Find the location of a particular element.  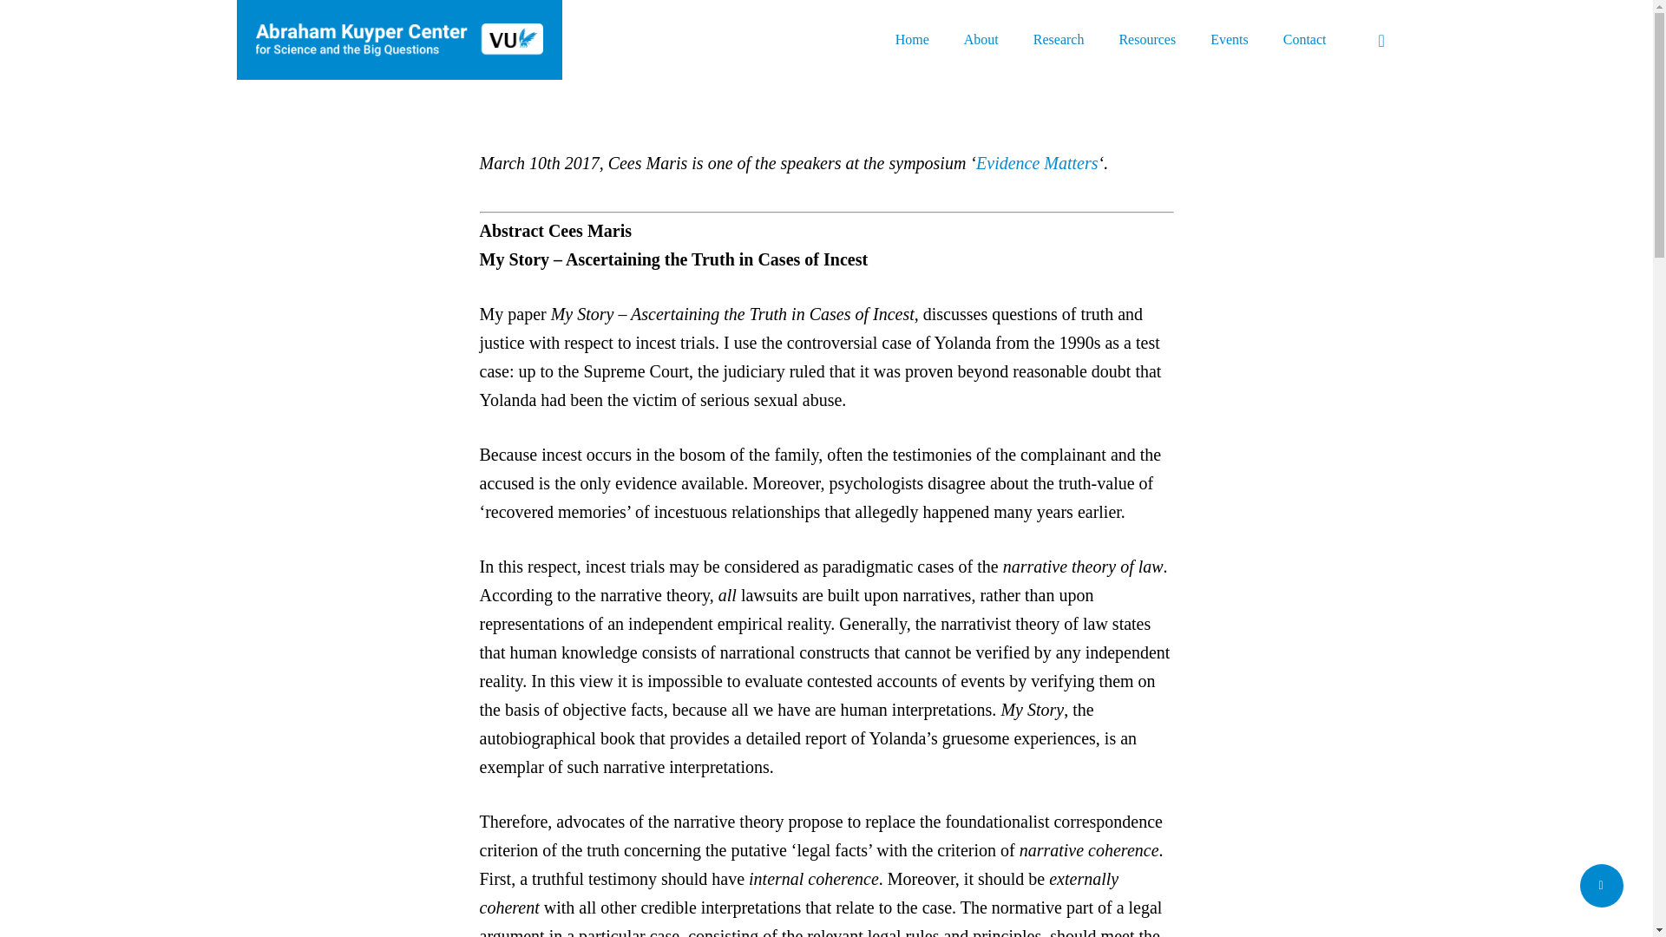

Events is located at coordinates (1229, 40).